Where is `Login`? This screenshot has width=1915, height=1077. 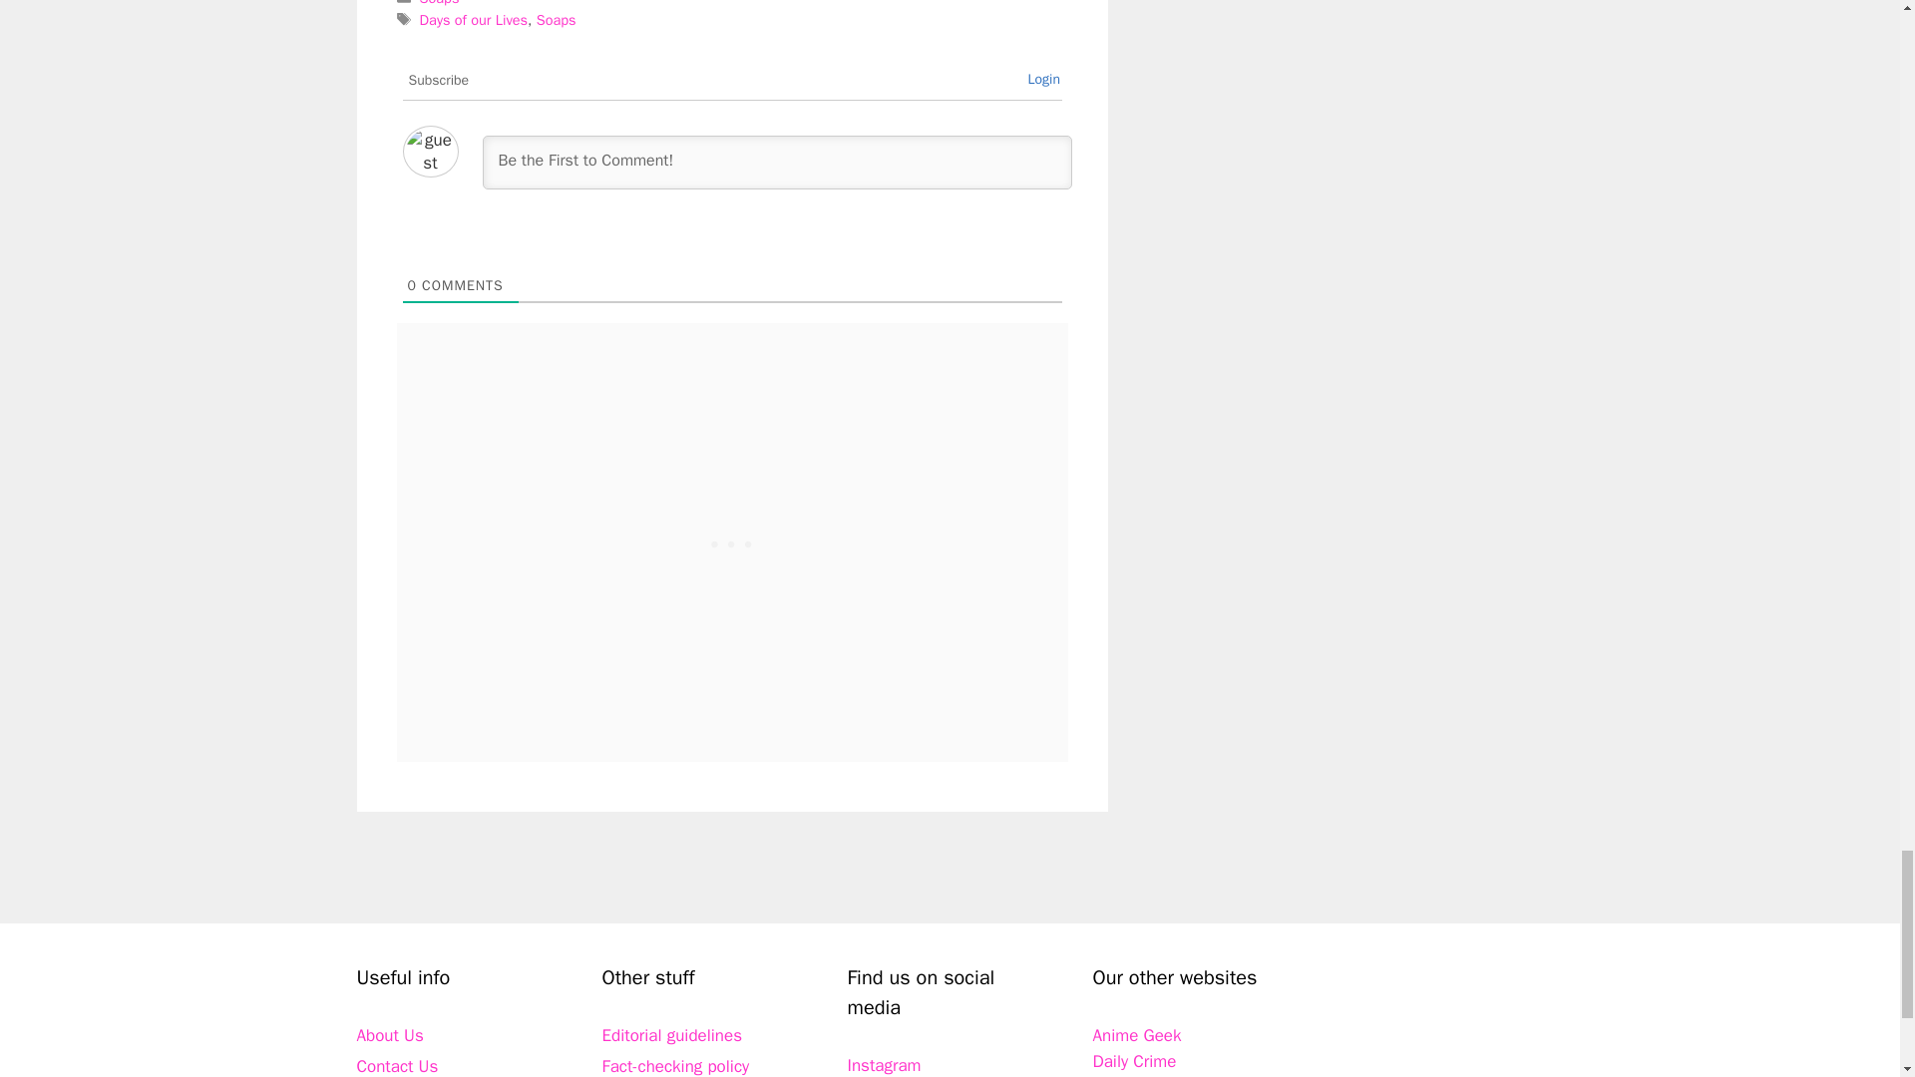
Login is located at coordinates (1043, 79).